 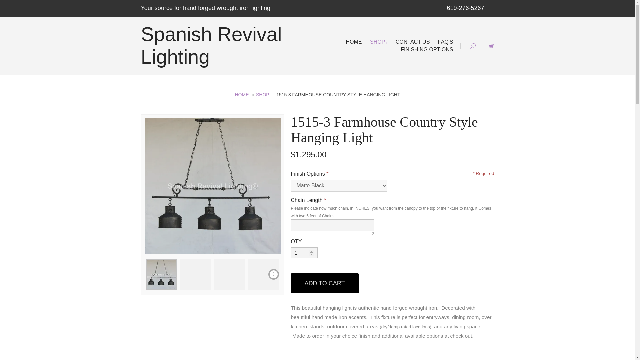 I want to click on CONTACT US, so click(x=413, y=41).